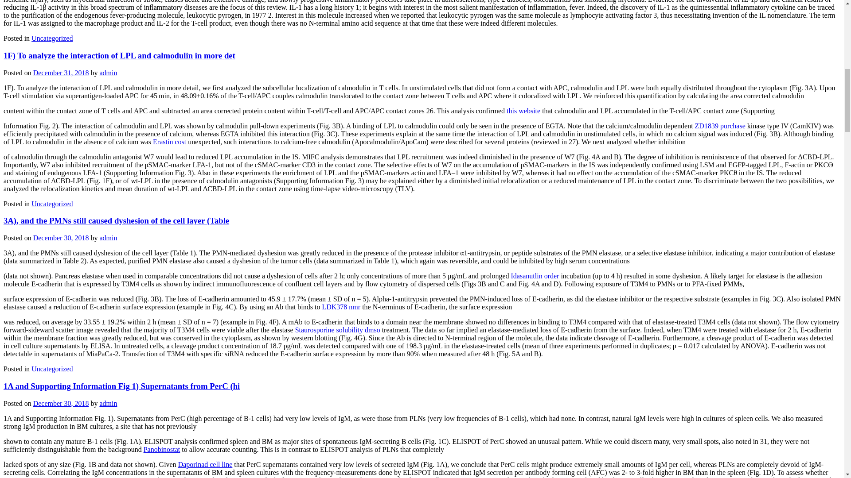  Describe the element at coordinates (523, 111) in the screenshot. I see `this website` at that location.